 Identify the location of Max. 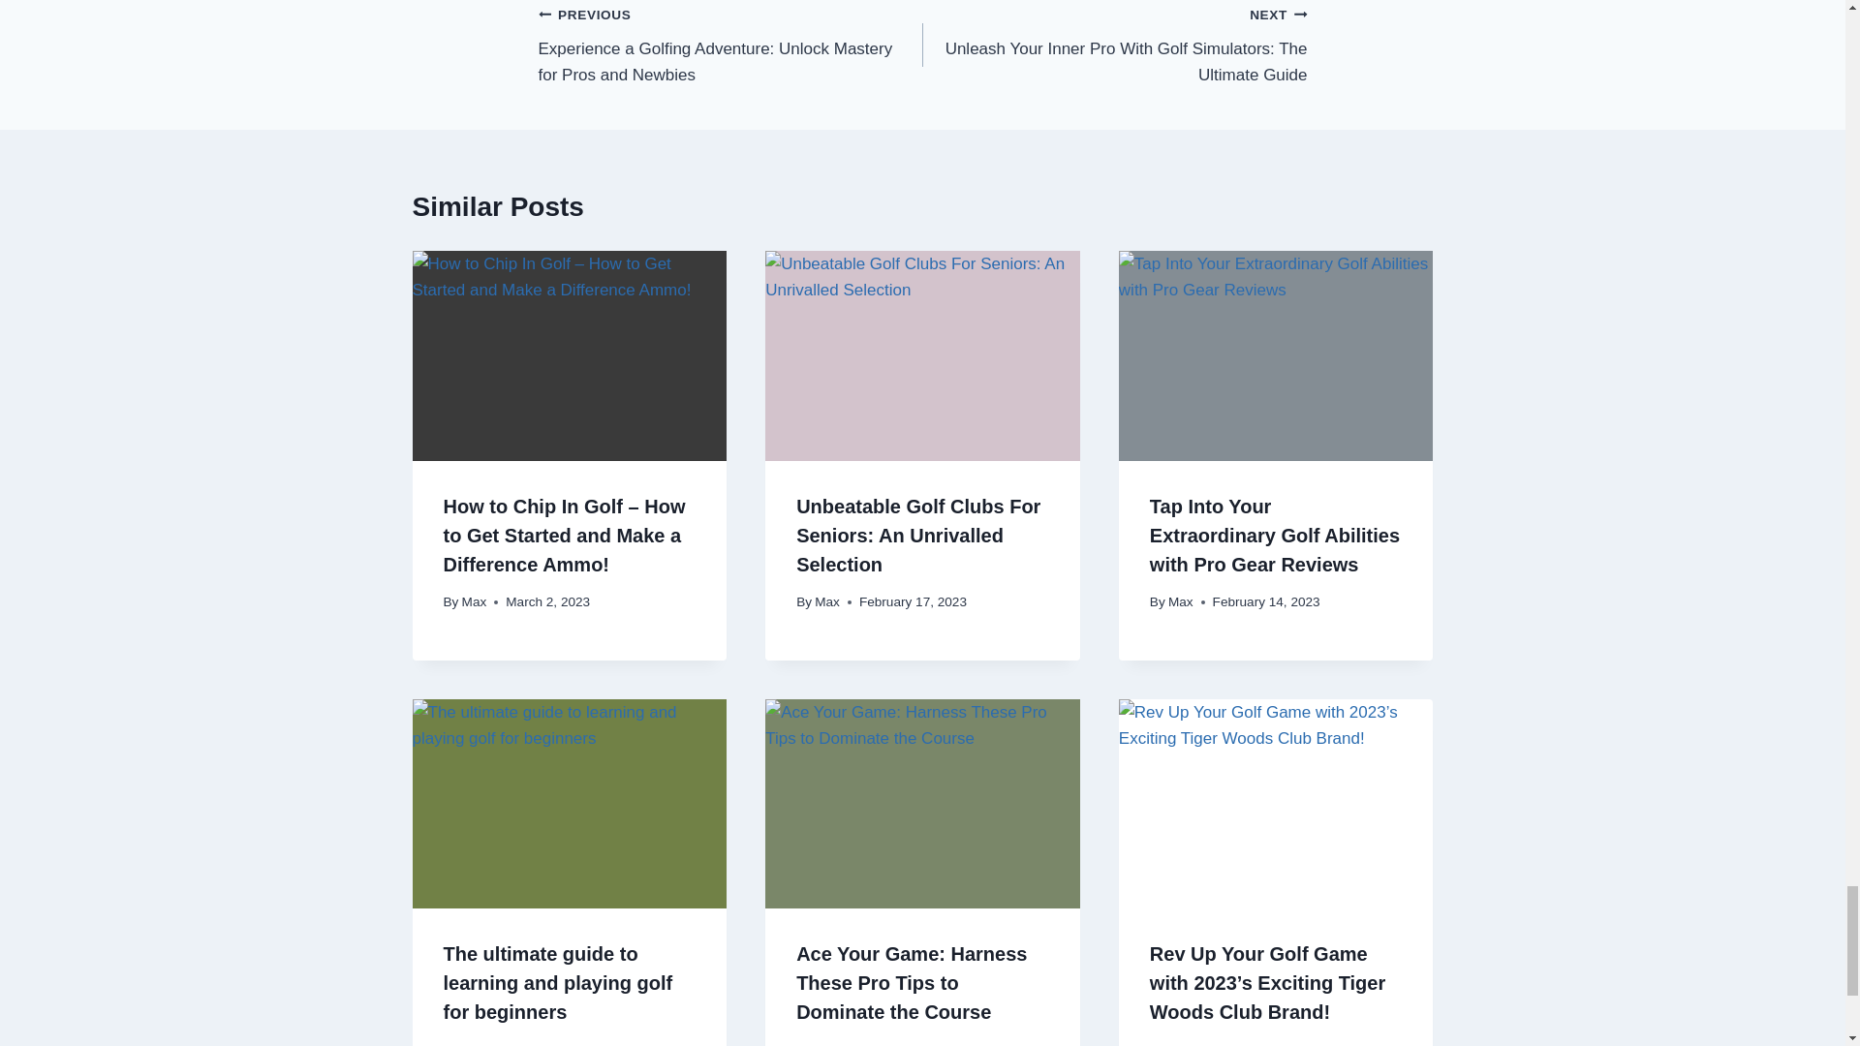
(827, 601).